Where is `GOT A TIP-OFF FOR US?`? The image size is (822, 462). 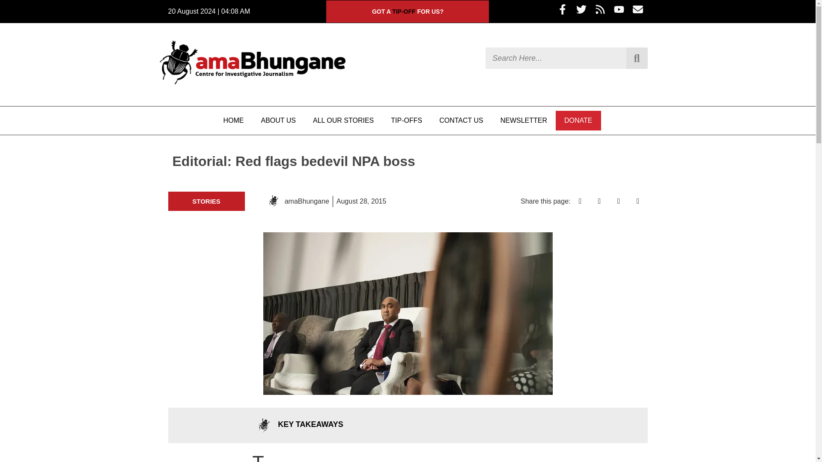
GOT A TIP-OFF FOR US? is located at coordinates (408, 11).